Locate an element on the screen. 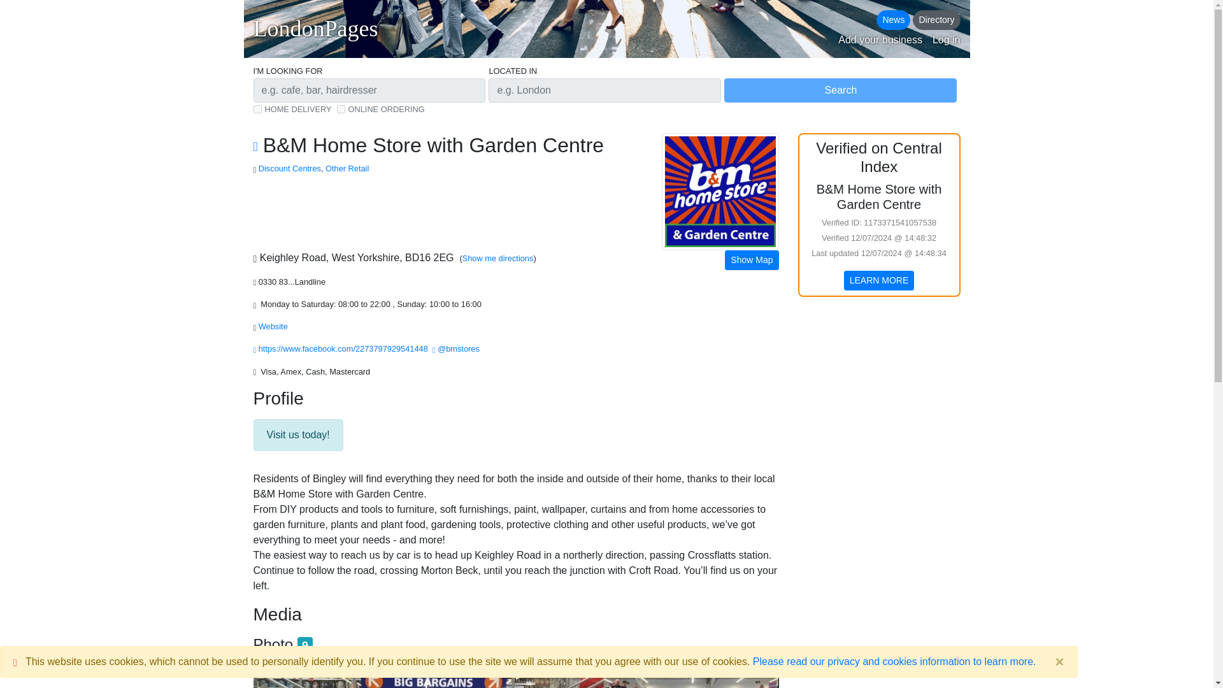 The height and width of the screenshot is (688, 1223). Search is located at coordinates (840, 90).